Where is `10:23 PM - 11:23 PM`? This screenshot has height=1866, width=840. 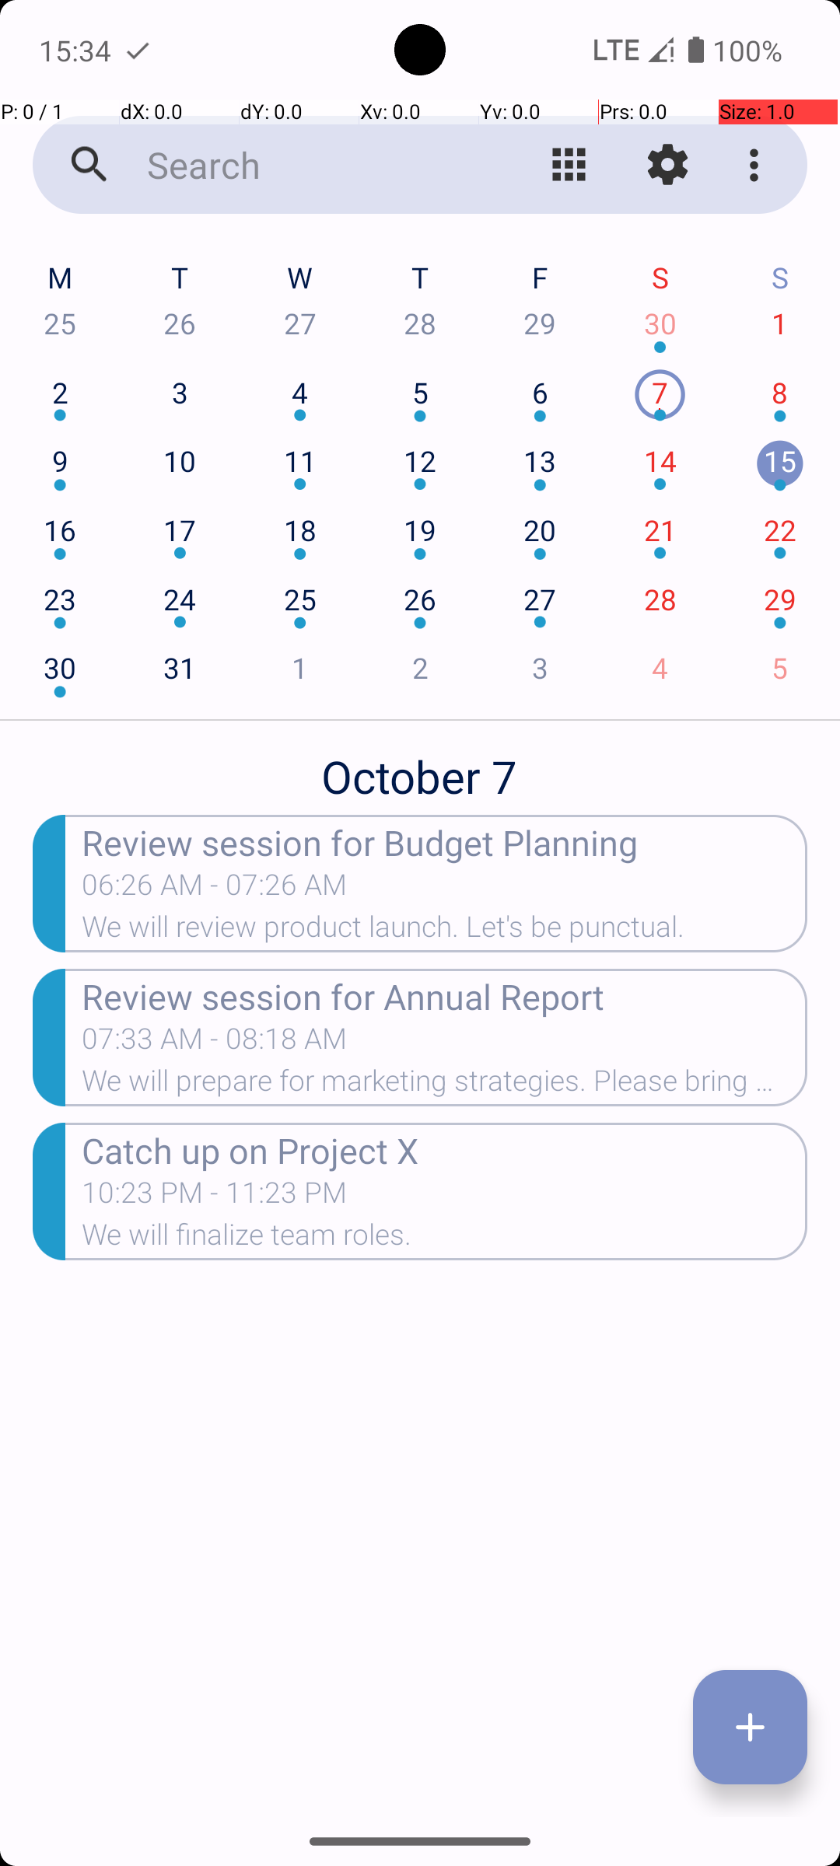 10:23 PM - 11:23 PM is located at coordinates (215, 1197).